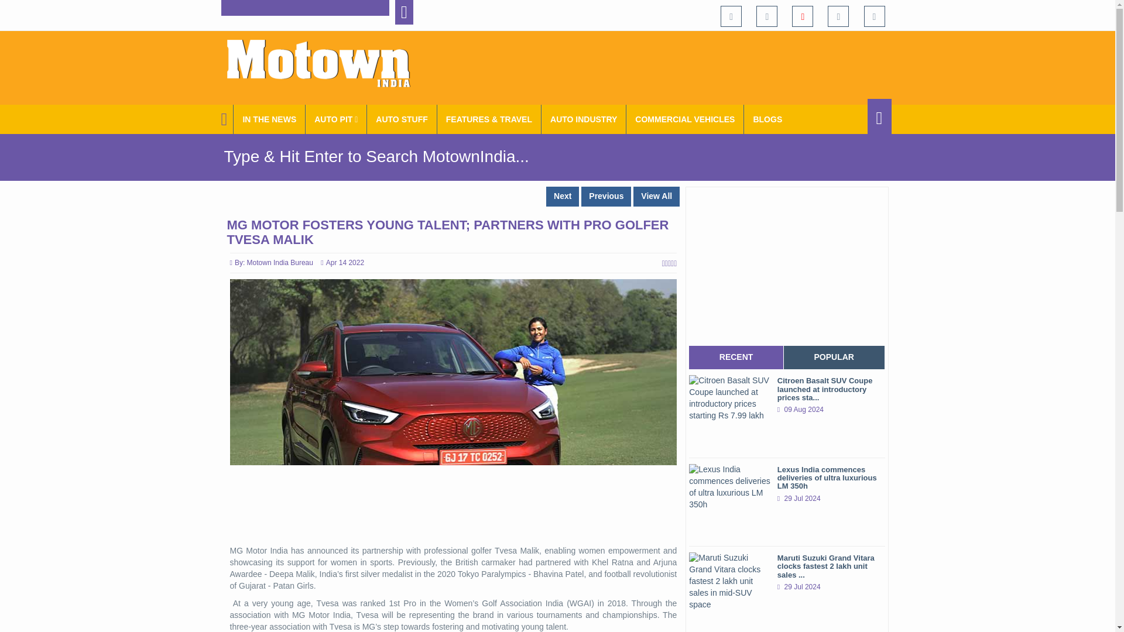 The image size is (1124, 632). I want to click on Motown India on Twitter, so click(767, 16).